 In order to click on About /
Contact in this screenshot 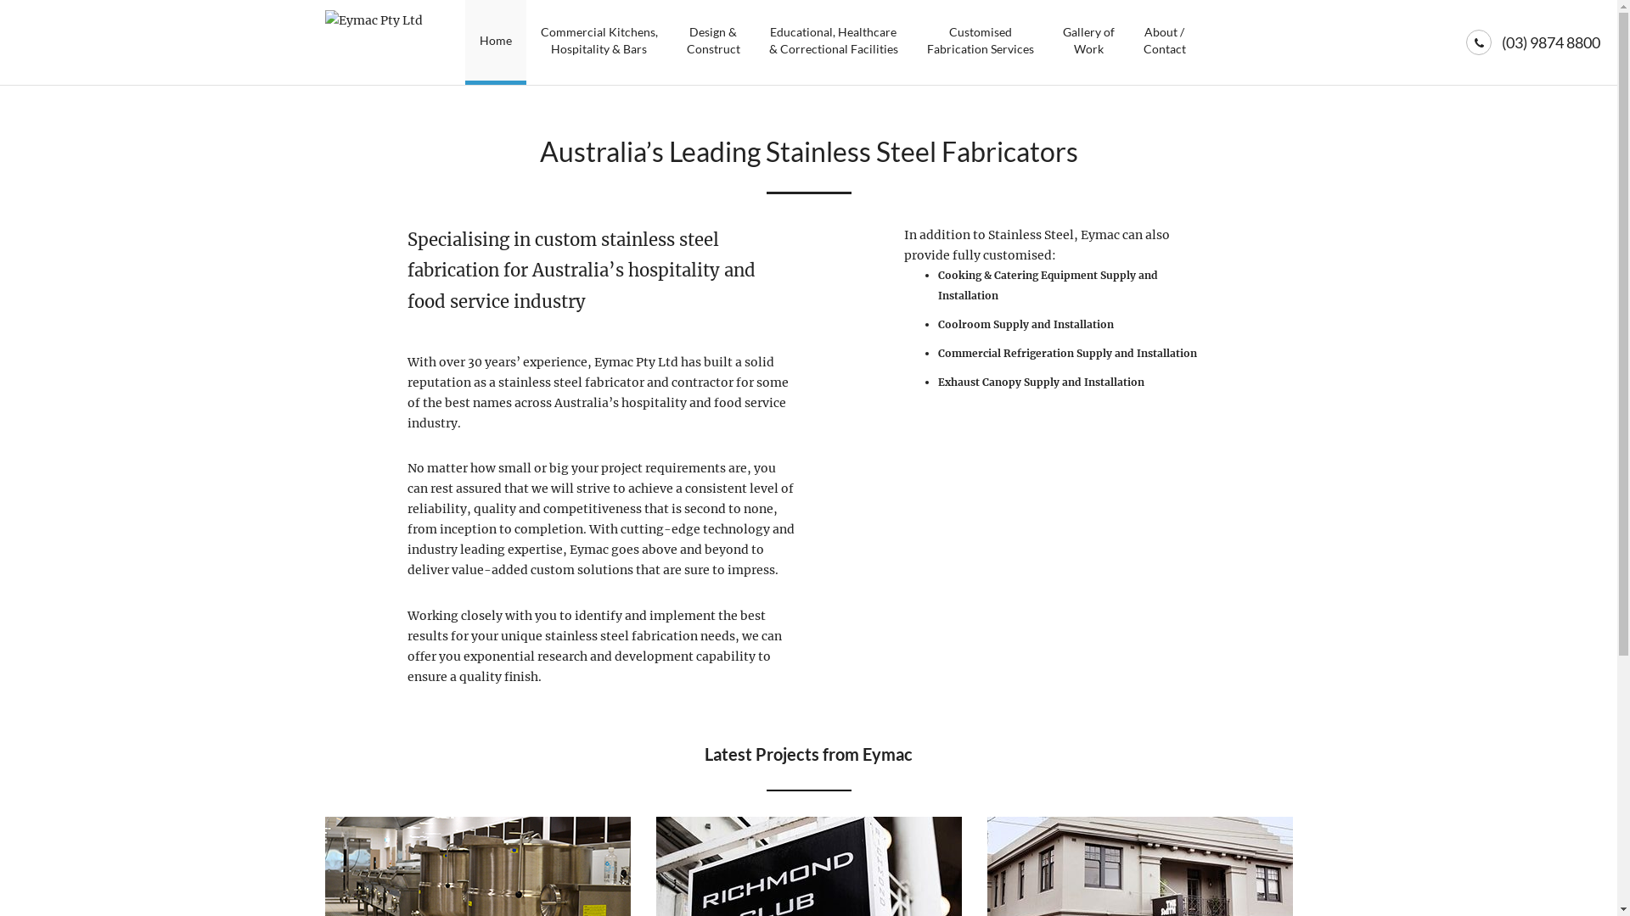, I will do `click(1165, 42)`.